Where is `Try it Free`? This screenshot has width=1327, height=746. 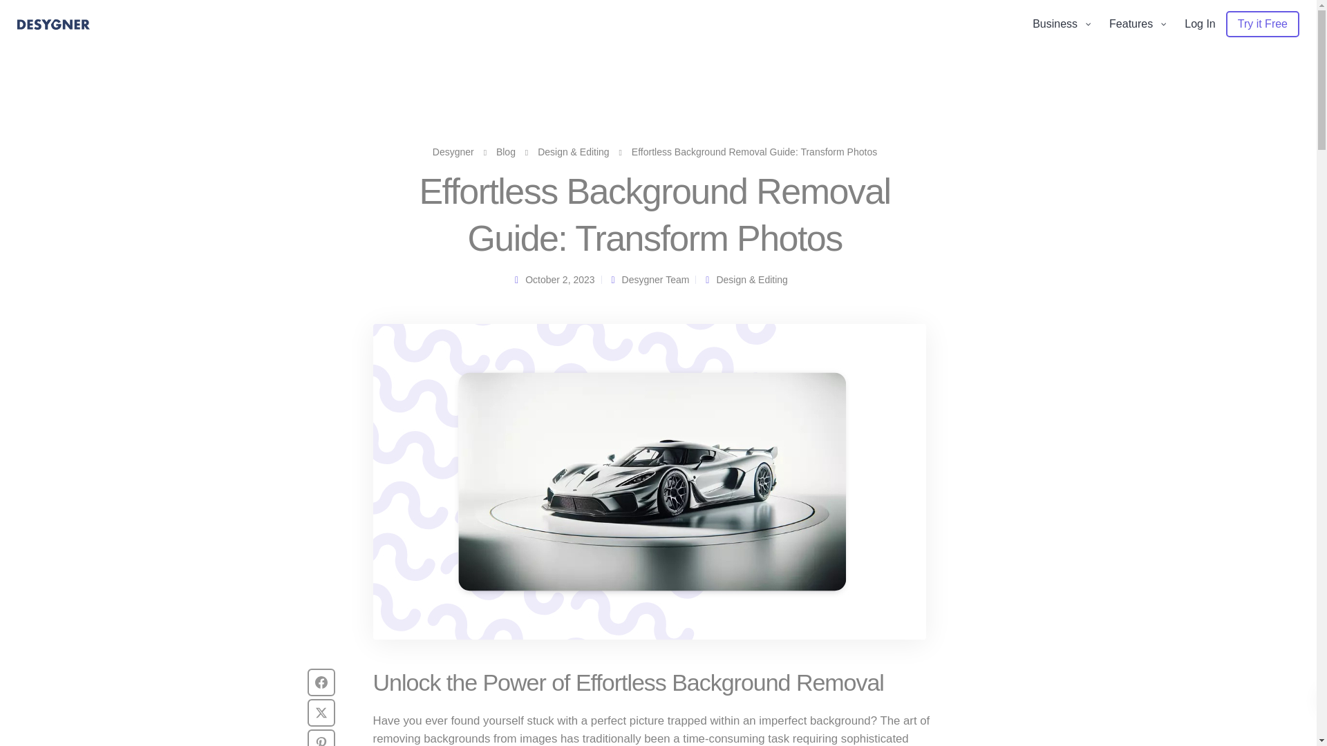
Try it Free is located at coordinates (1262, 24).